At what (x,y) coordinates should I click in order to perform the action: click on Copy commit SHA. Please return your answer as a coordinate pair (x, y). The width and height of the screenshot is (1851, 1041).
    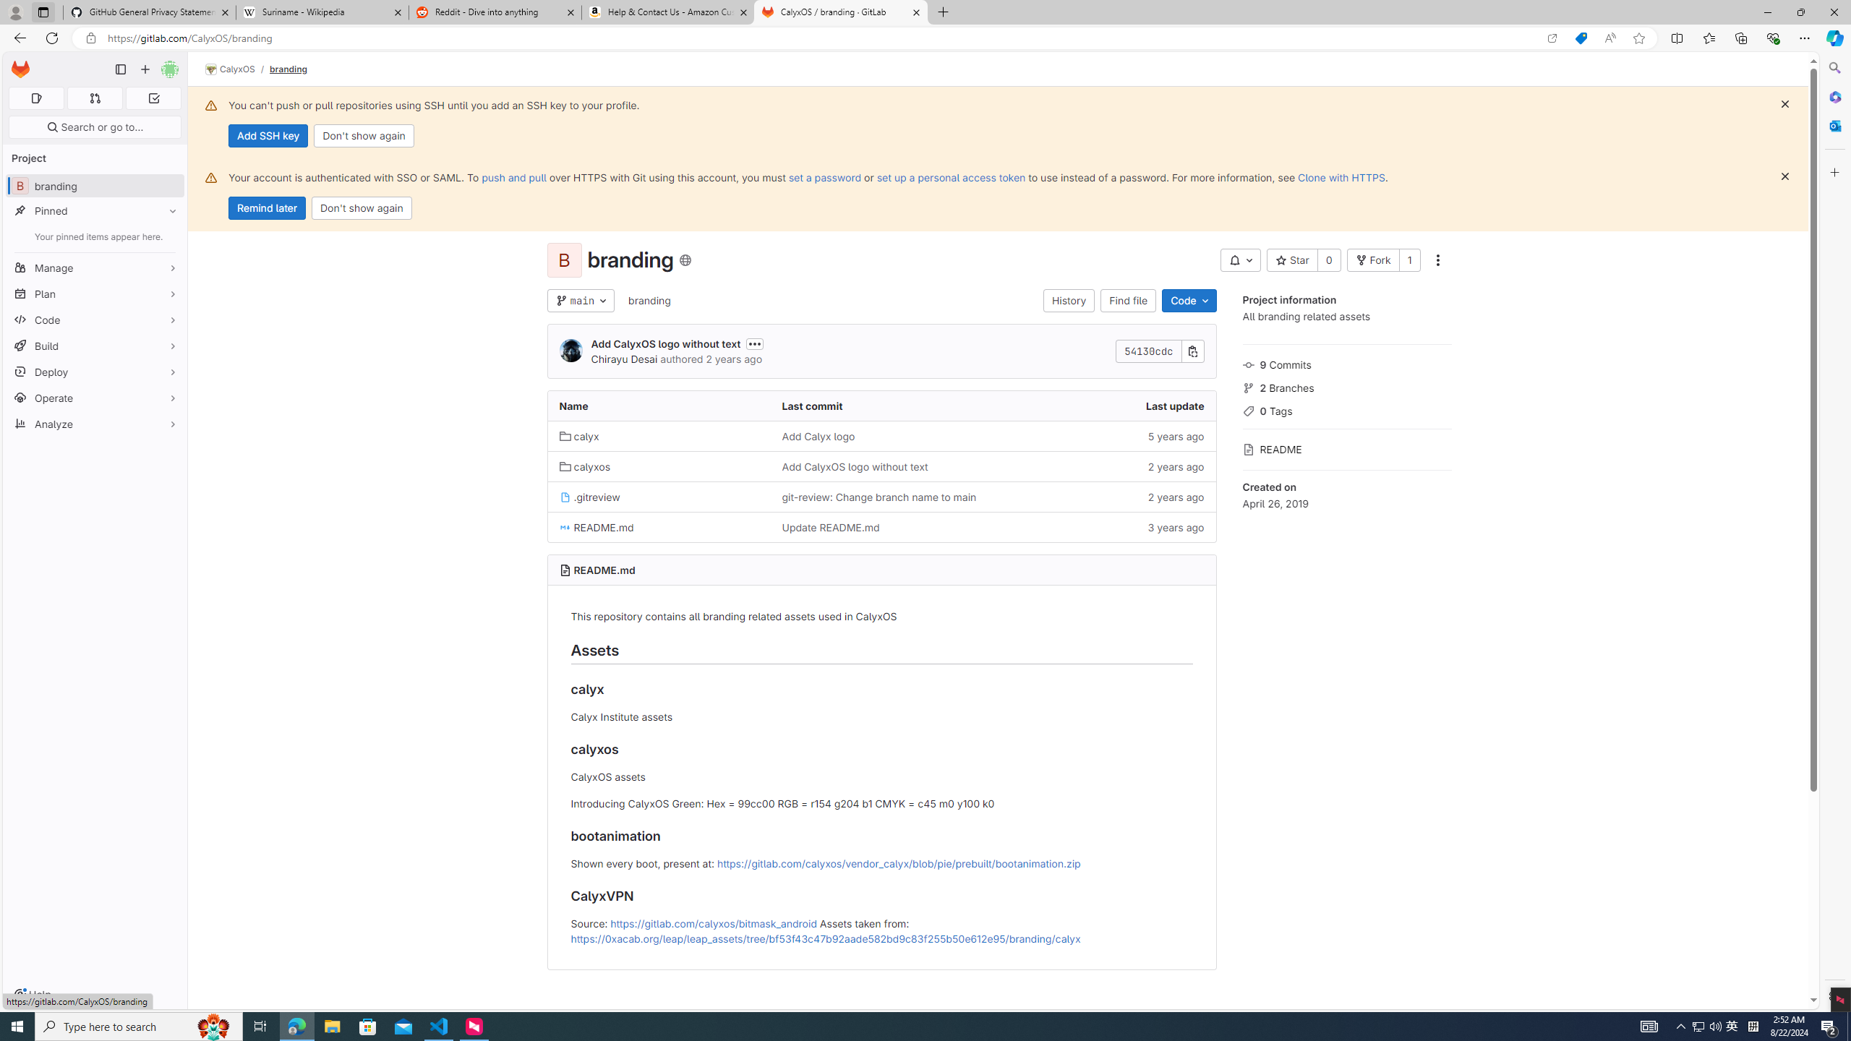
    Looking at the image, I should click on (1193, 351).